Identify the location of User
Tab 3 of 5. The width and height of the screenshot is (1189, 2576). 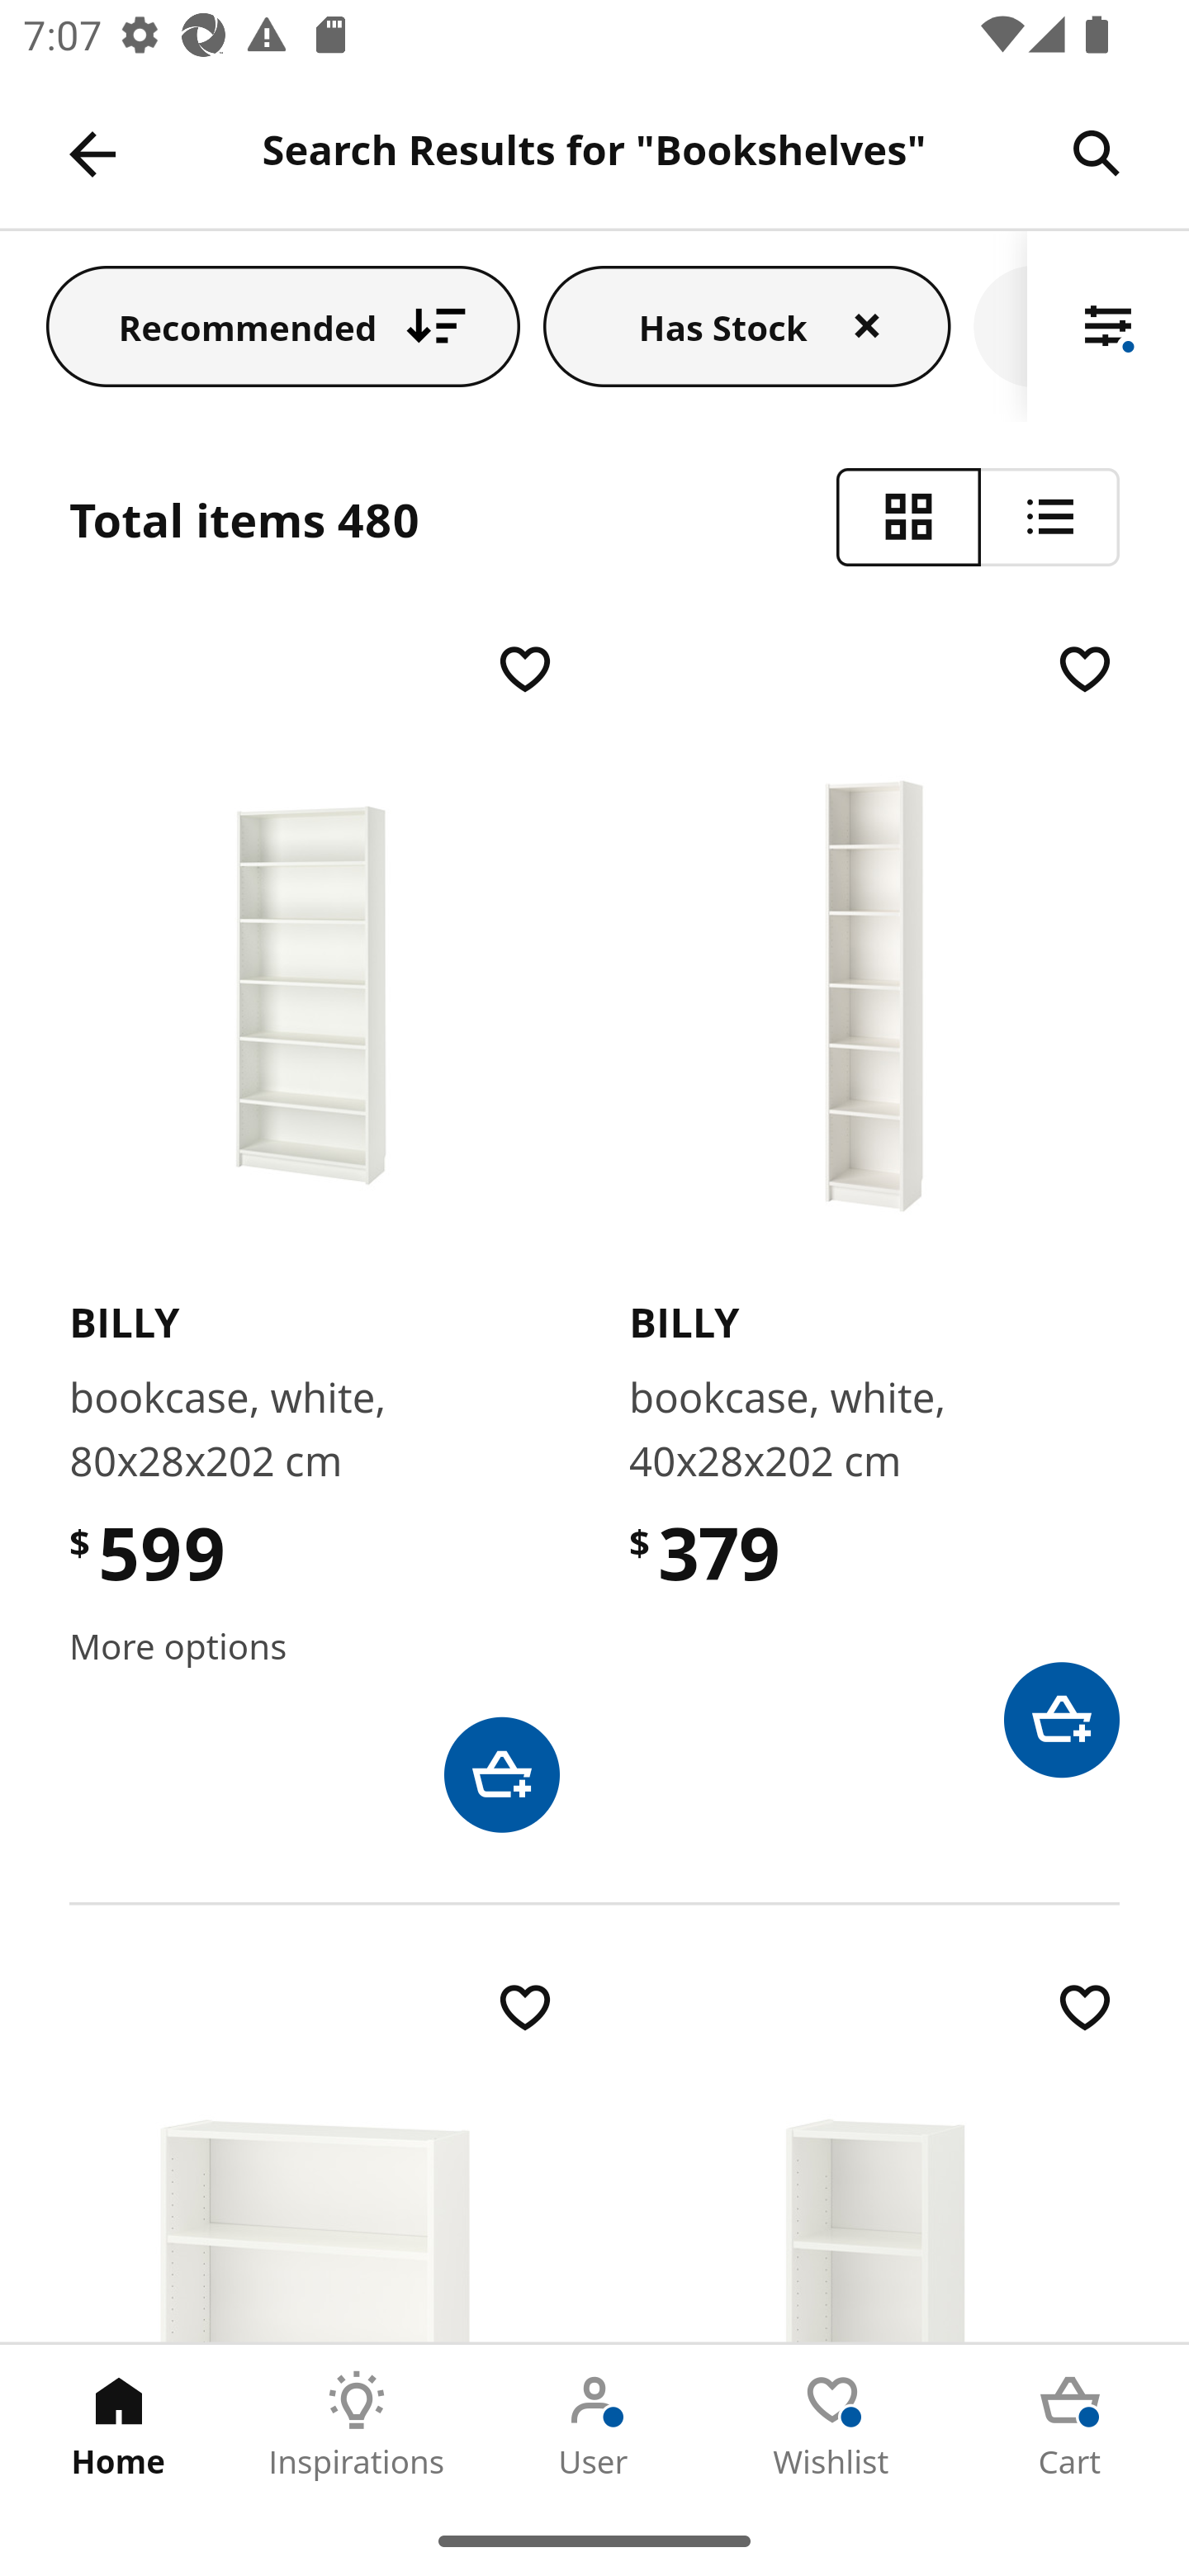
(594, 2425).